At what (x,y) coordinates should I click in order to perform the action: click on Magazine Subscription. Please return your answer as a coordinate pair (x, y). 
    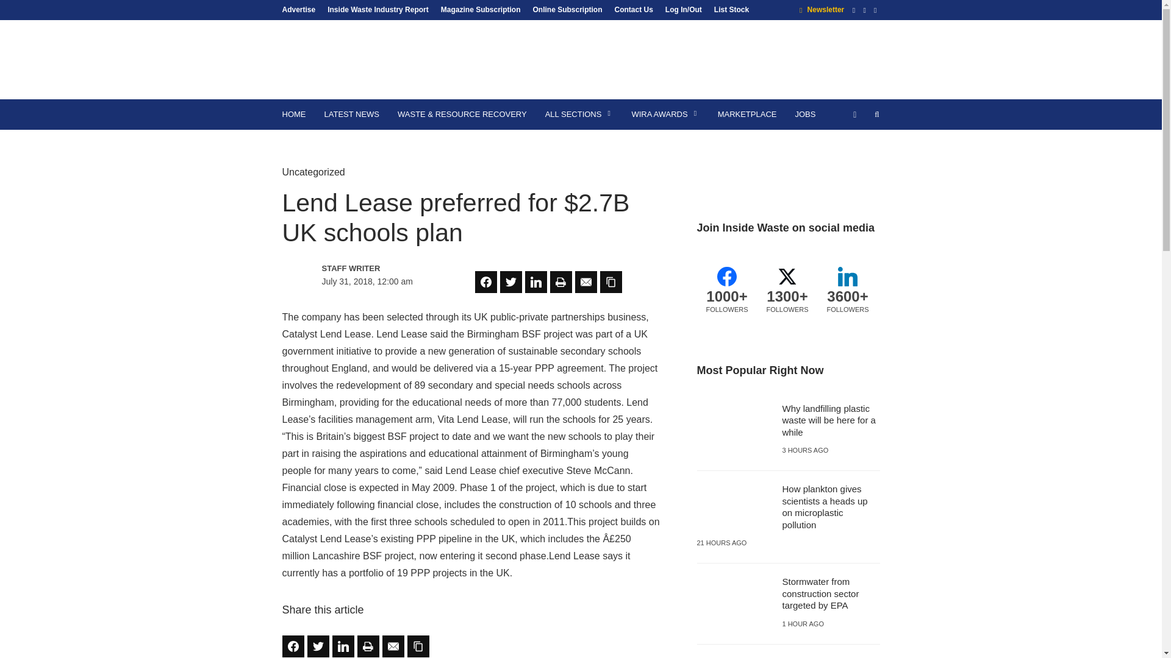
    Looking at the image, I should click on (481, 9).